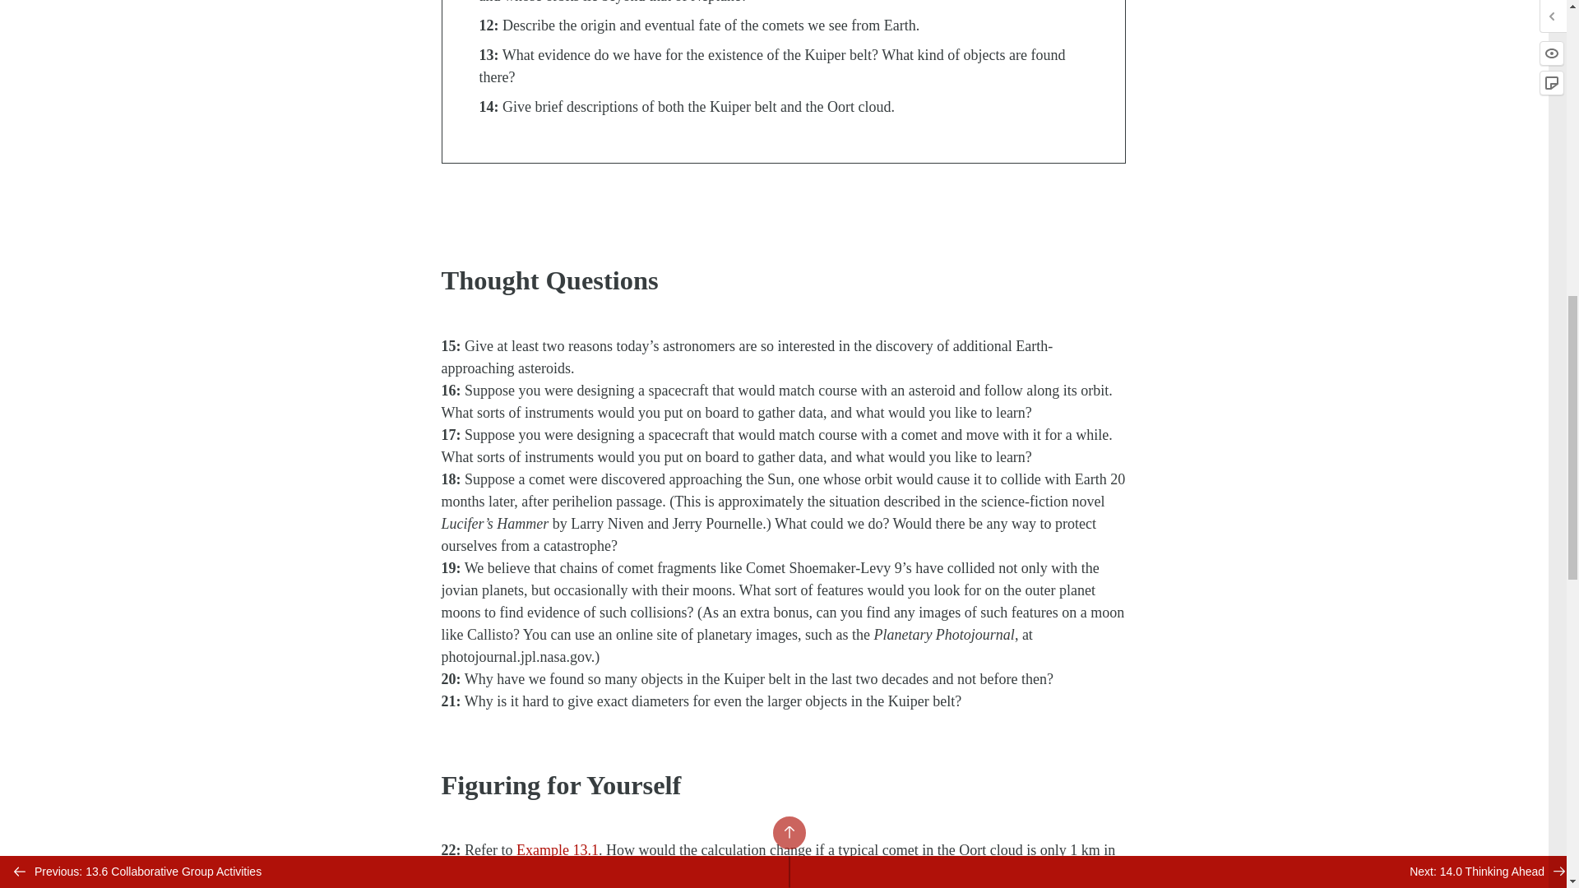  I want to click on Example 13.1, so click(557, 850).